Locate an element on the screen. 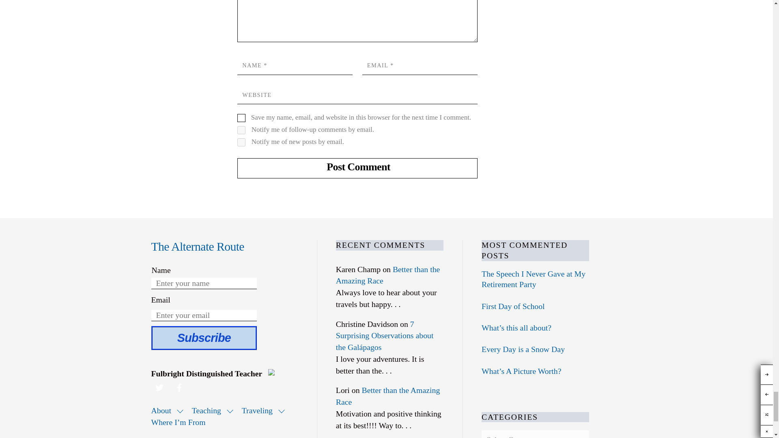  subscribe is located at coordinates (241, 130).